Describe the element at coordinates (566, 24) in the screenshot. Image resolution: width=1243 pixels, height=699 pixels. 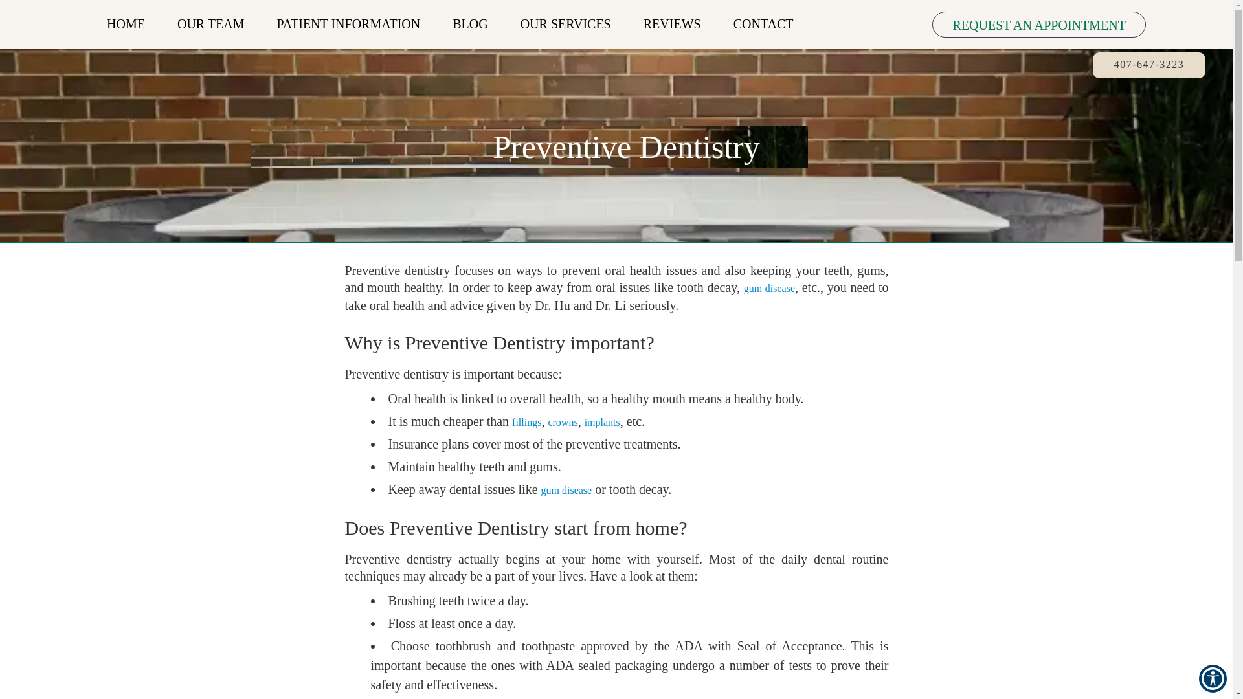
I see `OUR SERVICES` at that location.